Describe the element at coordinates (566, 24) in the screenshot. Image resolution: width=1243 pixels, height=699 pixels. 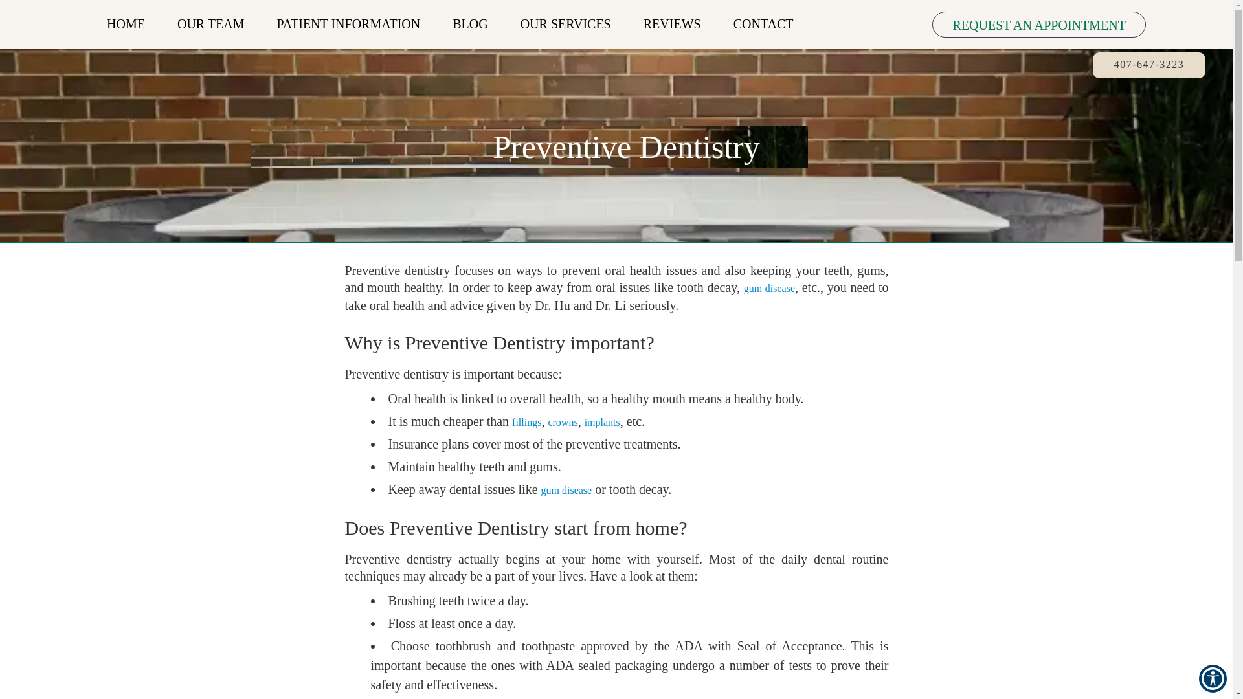
I see `OUR SERVICES` at that location.